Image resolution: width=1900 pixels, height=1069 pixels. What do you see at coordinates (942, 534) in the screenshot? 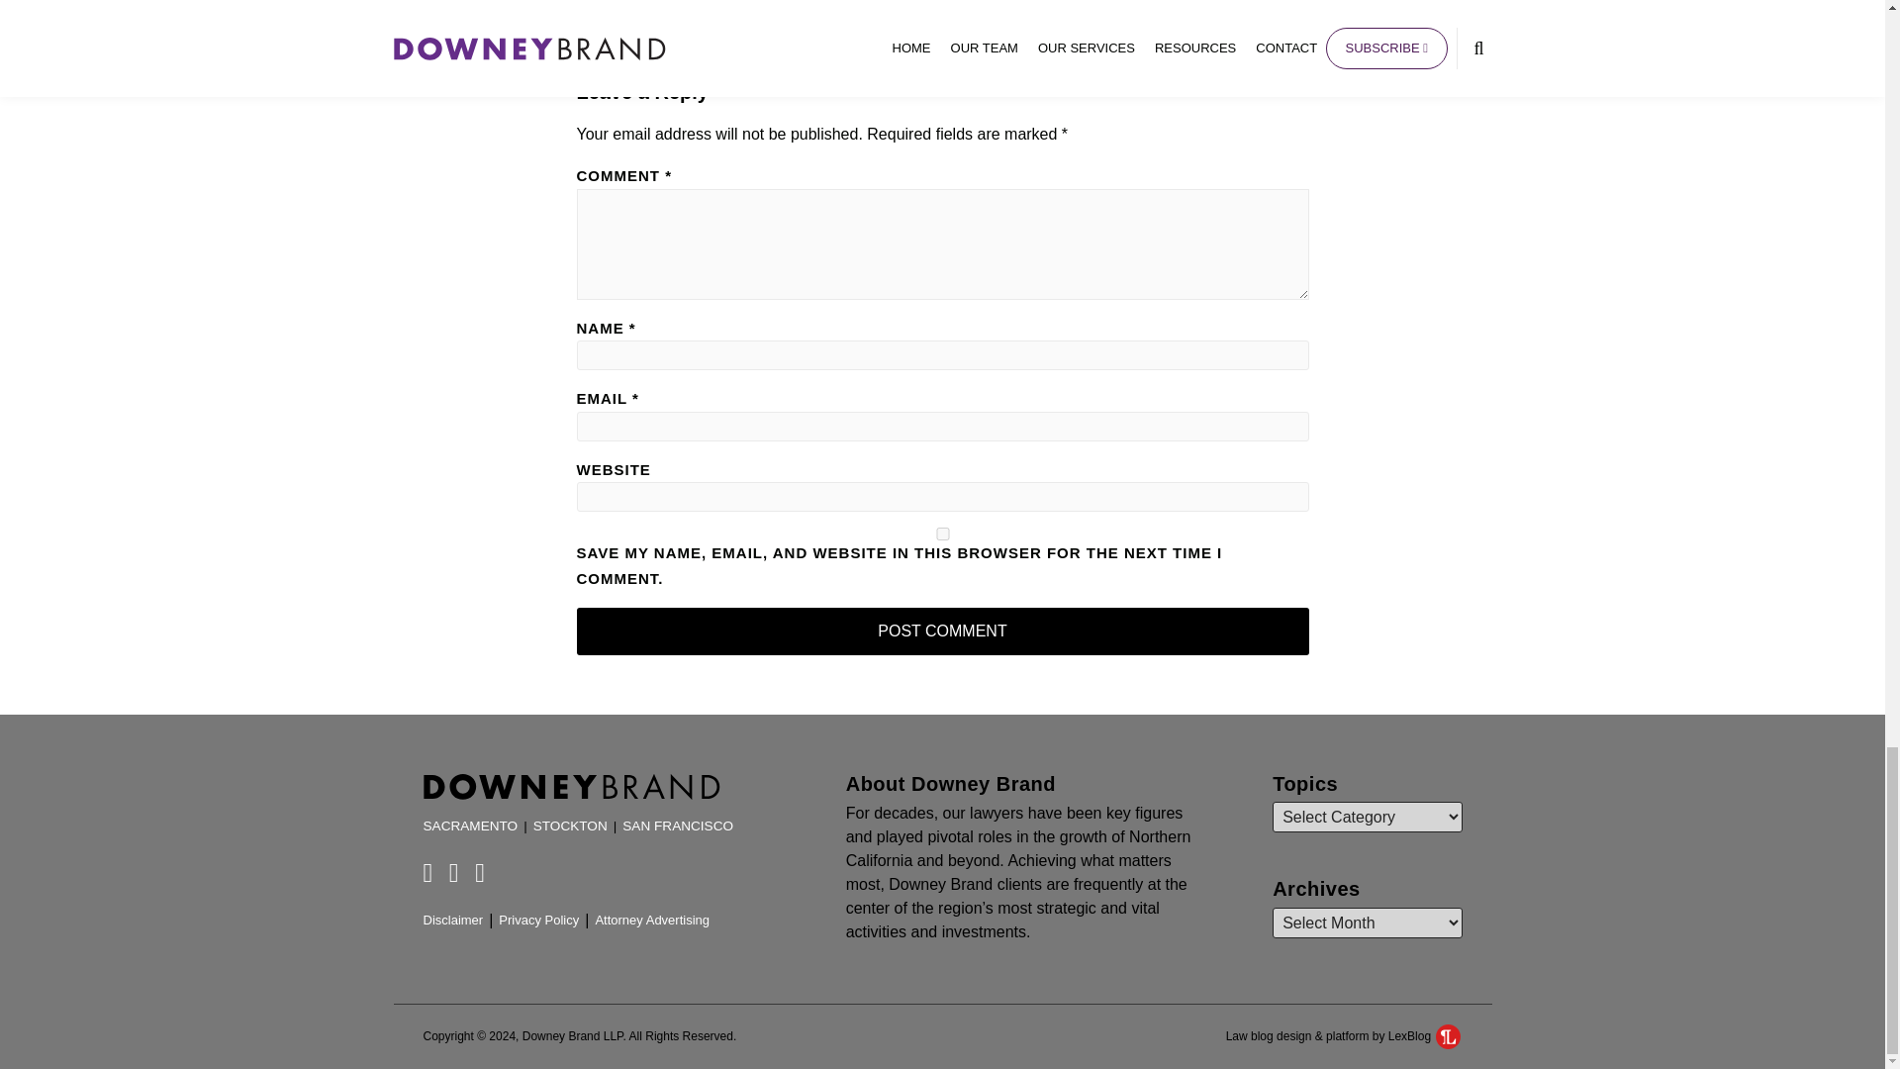
I see `yes` at bounding box center [942, 534].